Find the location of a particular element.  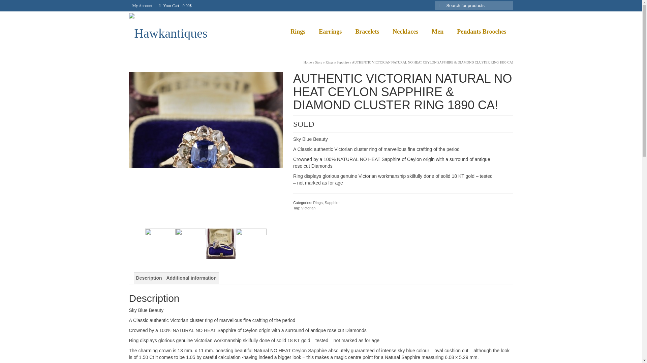

Sapphire is located at coordinates (343, 63).